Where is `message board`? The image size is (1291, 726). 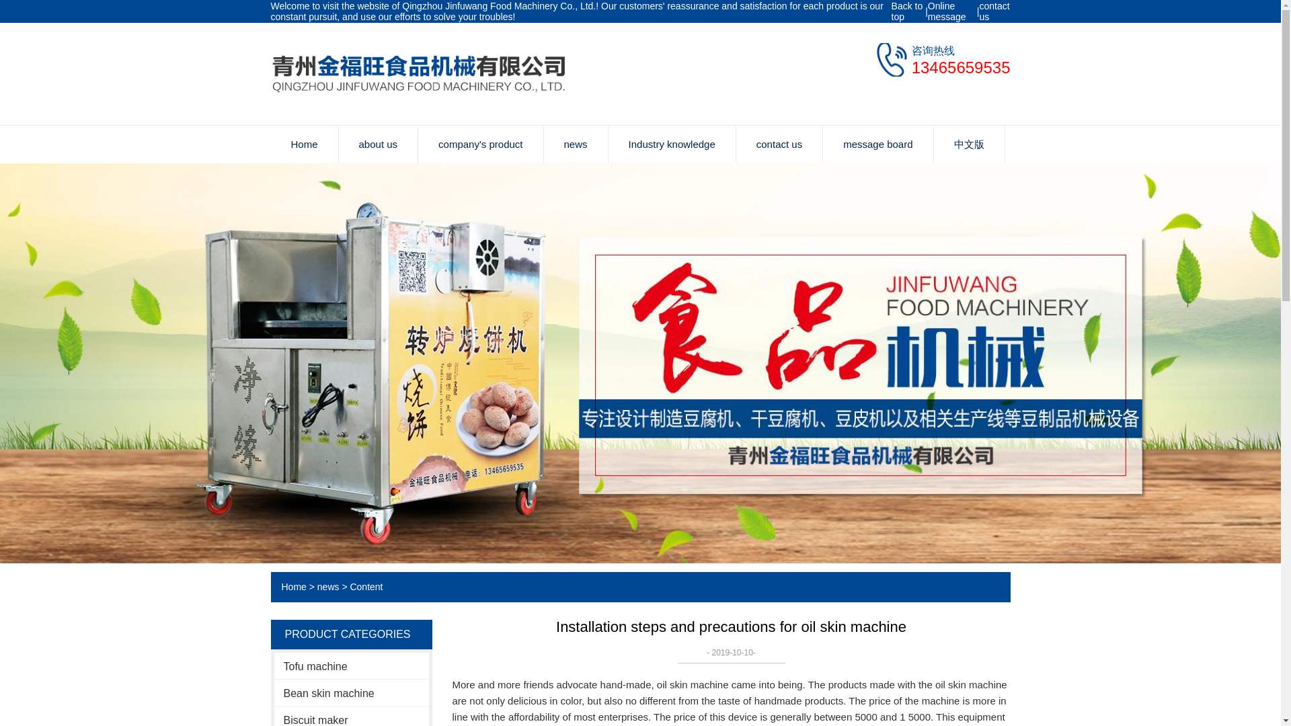 message board is located at coordinates (877, 144).